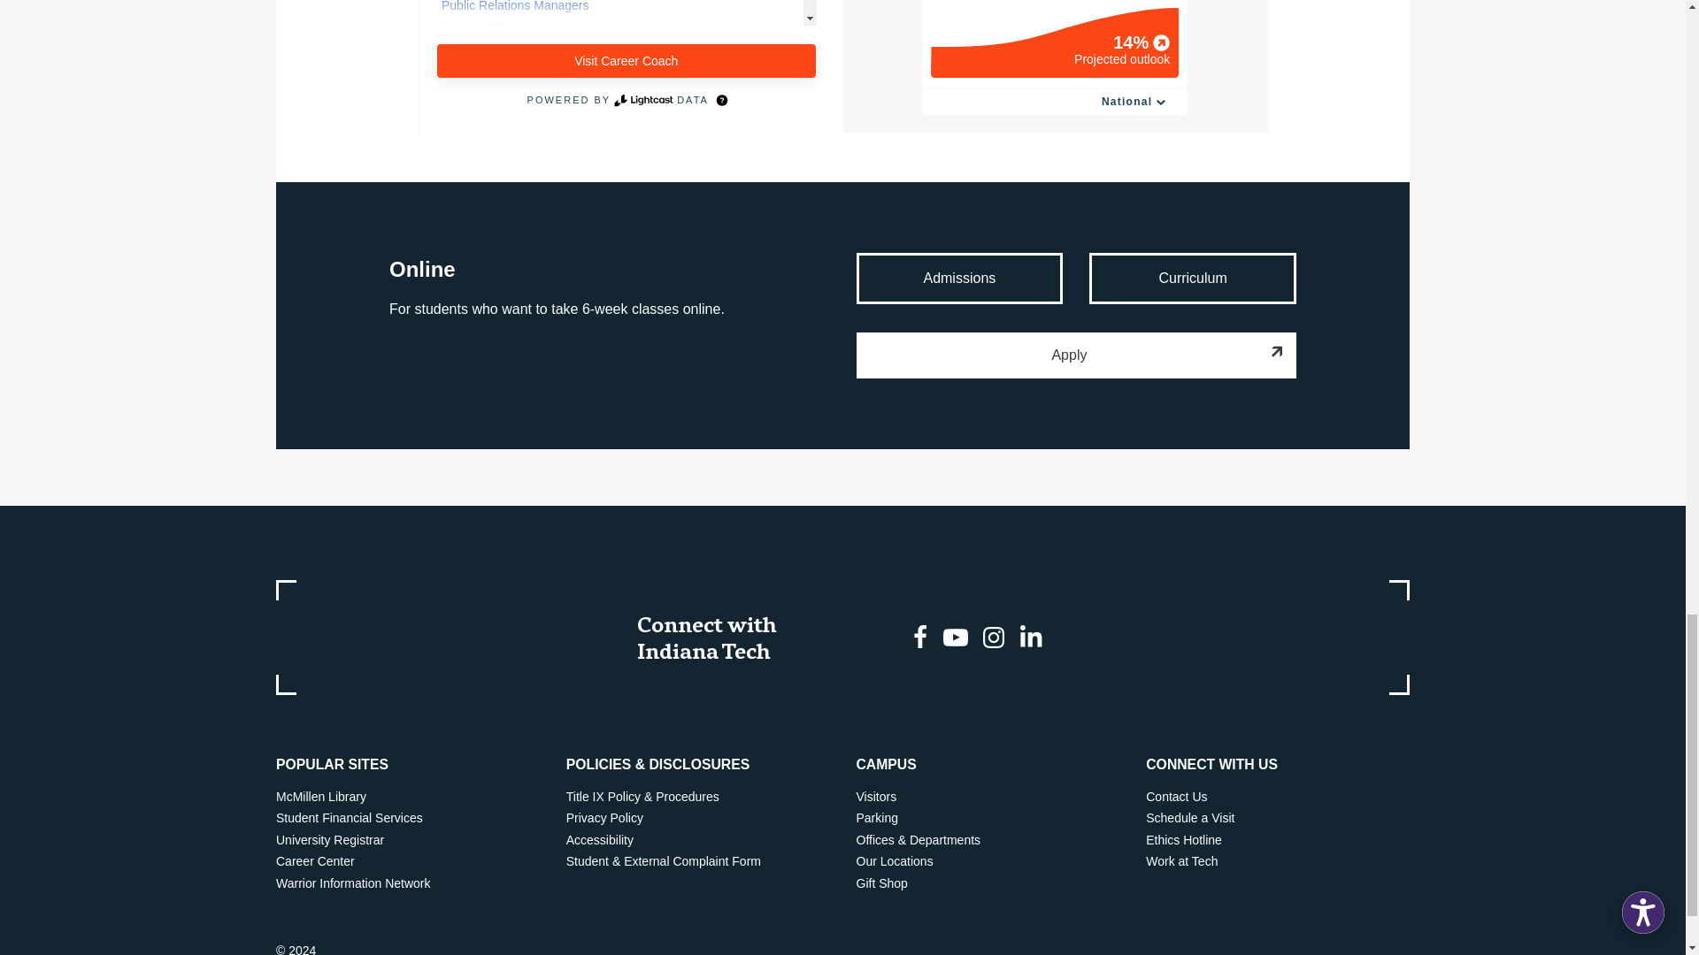  I want to click on indianatech widget, so click(842, 66).